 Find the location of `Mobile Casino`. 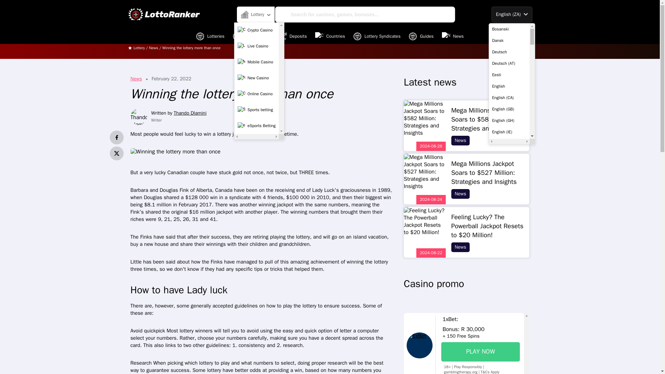

Mobile Casino is located at coordinates (256, 62).